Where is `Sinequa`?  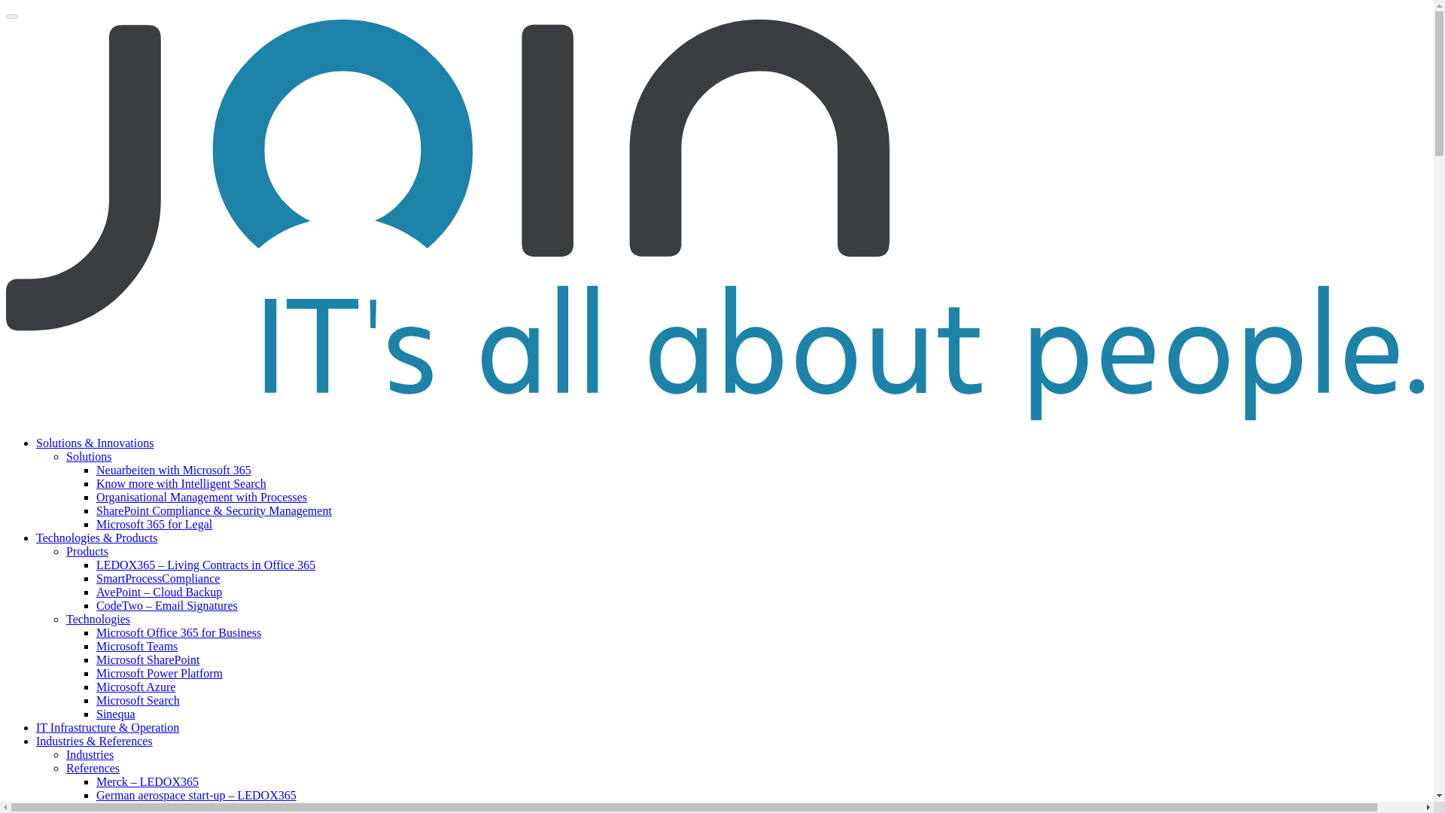 Sinequa is located at coordinates (116, 714).